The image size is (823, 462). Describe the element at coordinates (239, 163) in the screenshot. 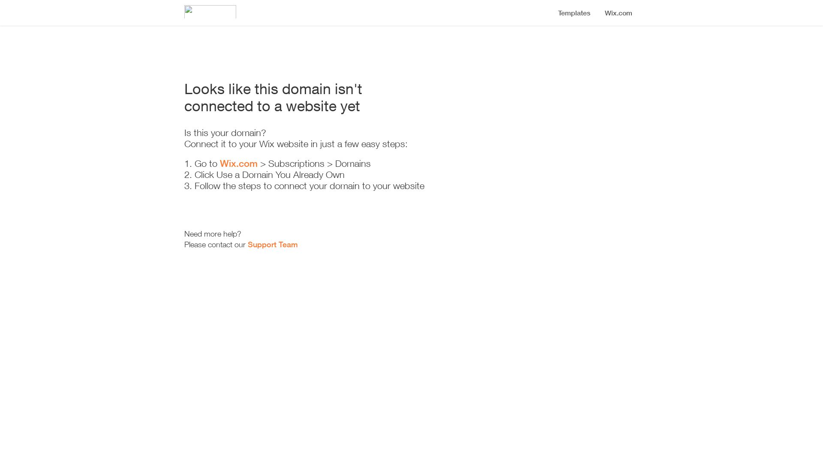

I see `Wix.com` at that location.